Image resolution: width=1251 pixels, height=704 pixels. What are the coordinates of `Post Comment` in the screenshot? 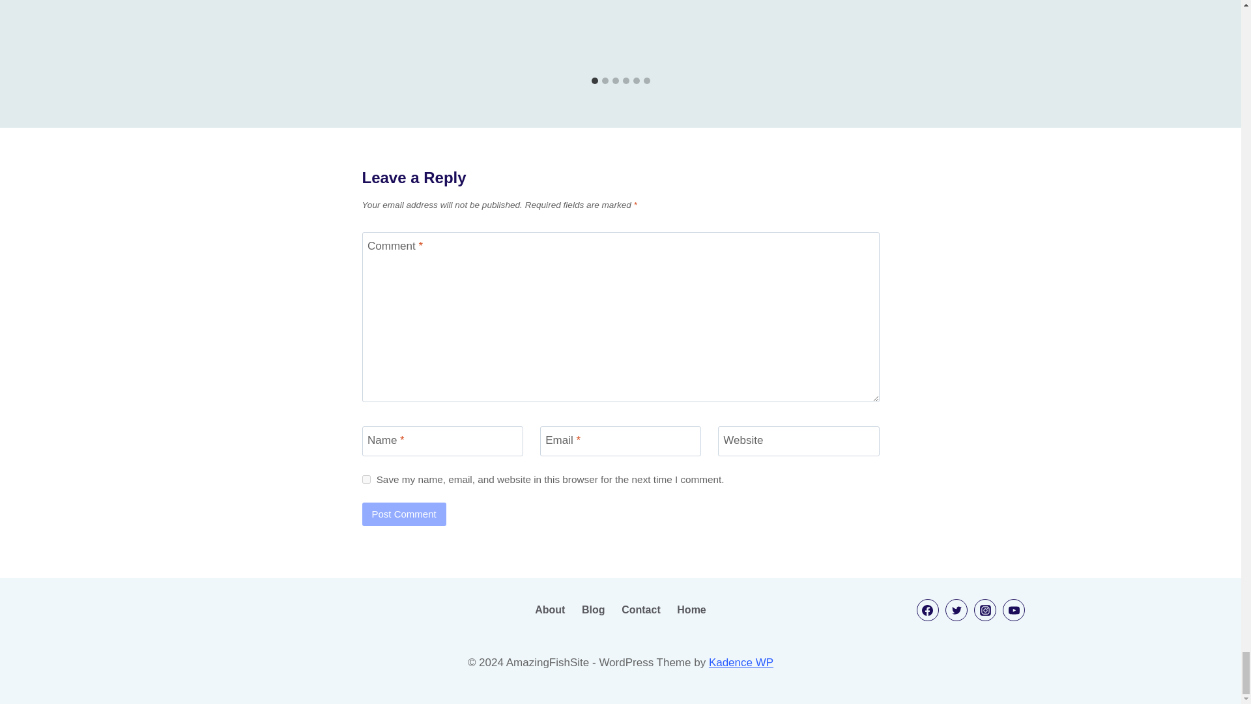 It's located at (404, 514).